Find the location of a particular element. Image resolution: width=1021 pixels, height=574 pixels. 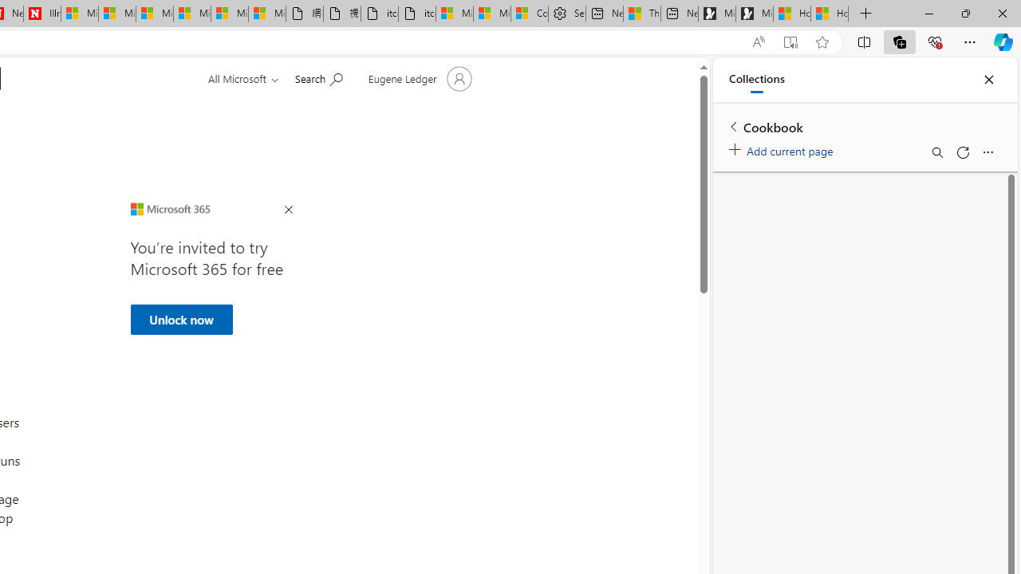

Illness news & latest pictures from Newsweek.com is located at coordinates (41, 14).